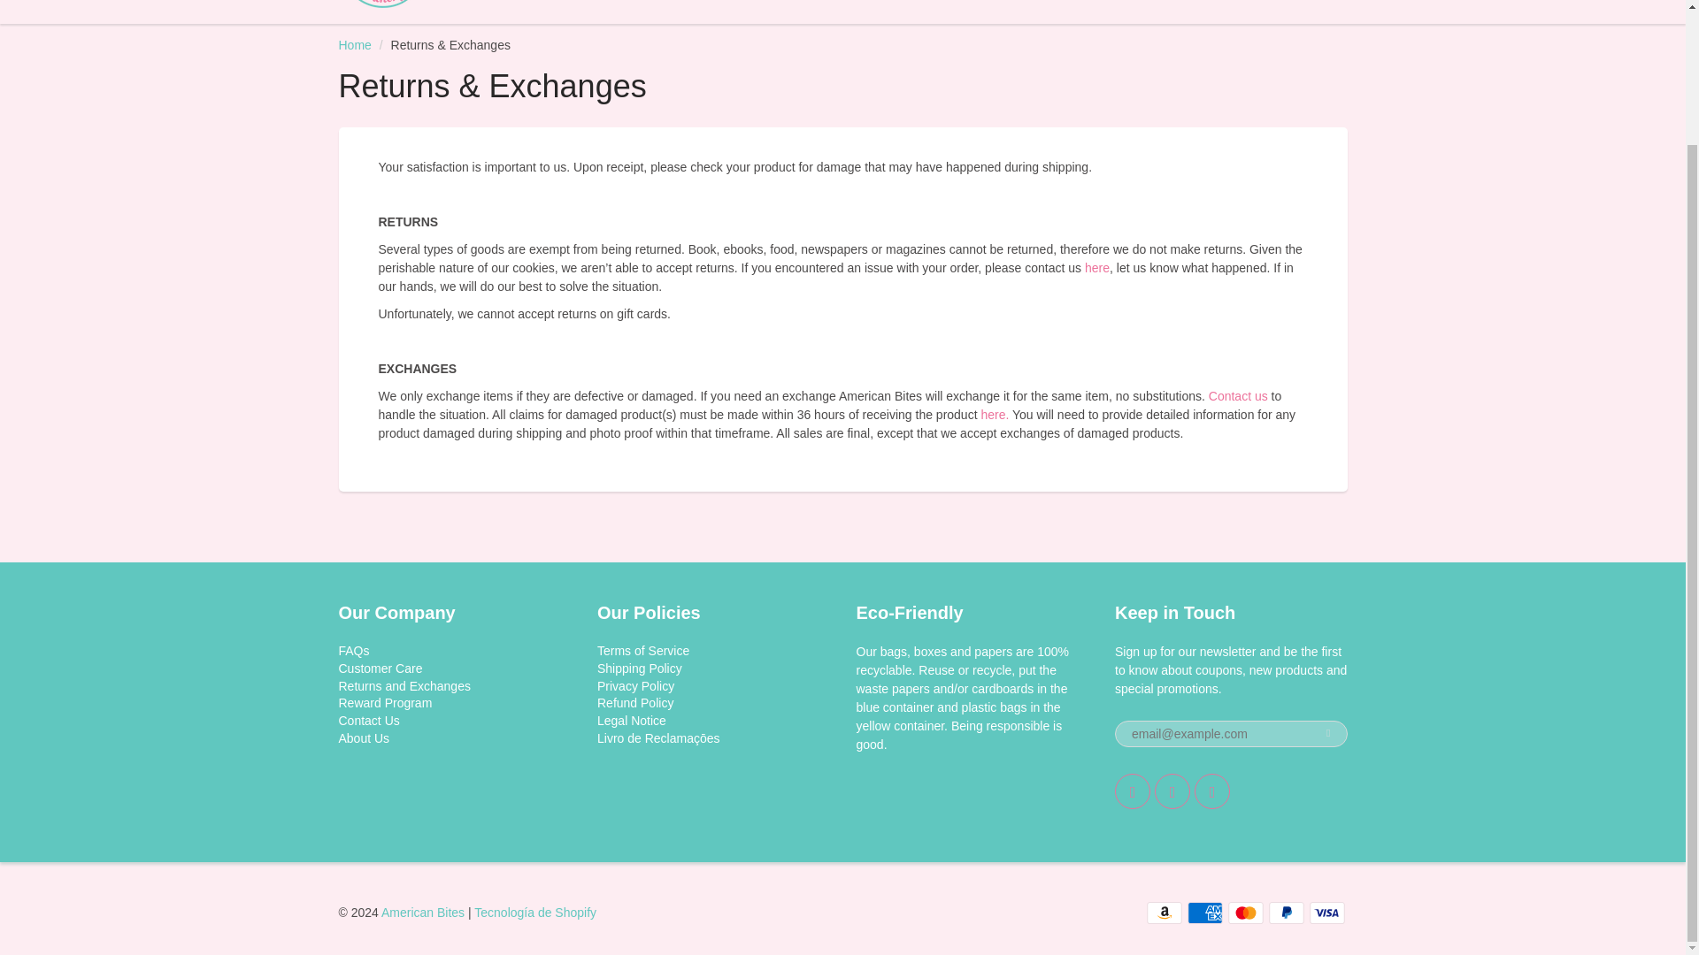 The image size is (1699, 955). What do you see at coordinates (368, 720) in the screenshot?
I see `Contact Us` at bounding box center [368, 720].